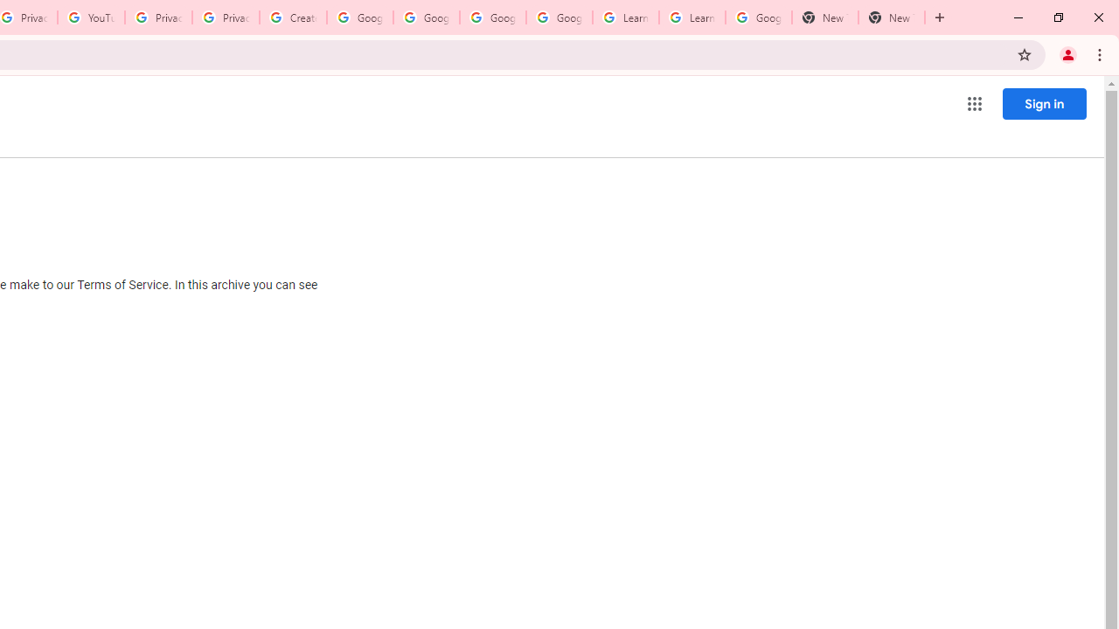  Describe the element at coordinates (360, 17) in the screenshot. I see `Google Account Help` at that location.